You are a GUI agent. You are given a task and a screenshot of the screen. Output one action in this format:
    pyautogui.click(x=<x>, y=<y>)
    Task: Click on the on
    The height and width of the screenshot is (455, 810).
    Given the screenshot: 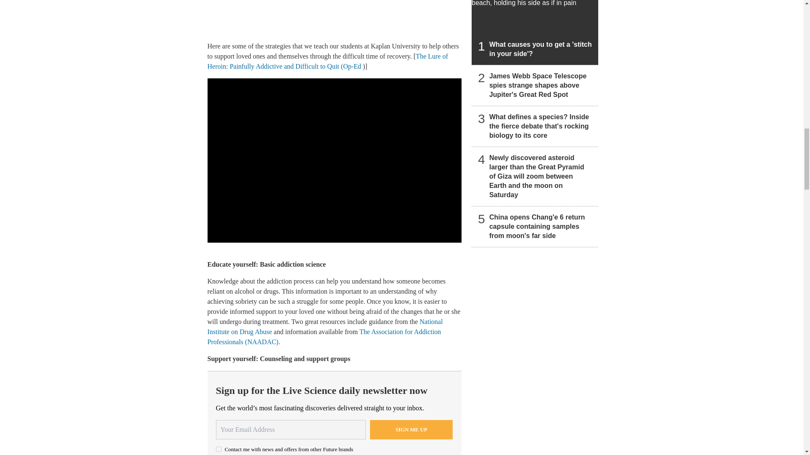 What is the action you would take?
    pyautogui.click(x=219, y=449)
    